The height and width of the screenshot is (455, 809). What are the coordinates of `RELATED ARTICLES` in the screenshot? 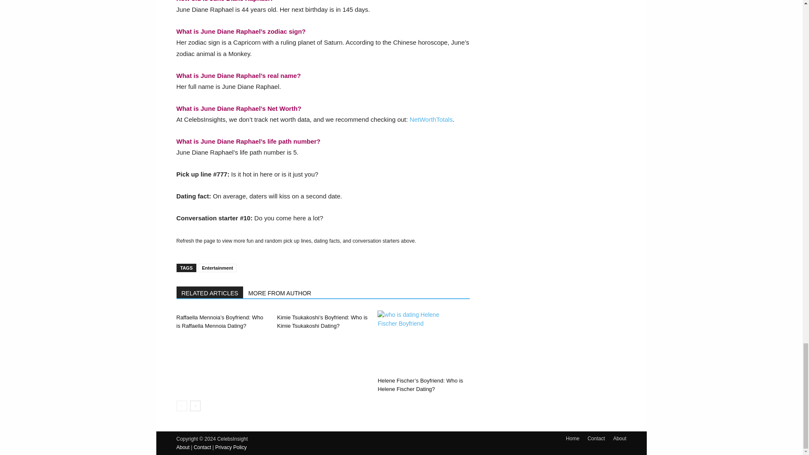 It's located at (210, 292).